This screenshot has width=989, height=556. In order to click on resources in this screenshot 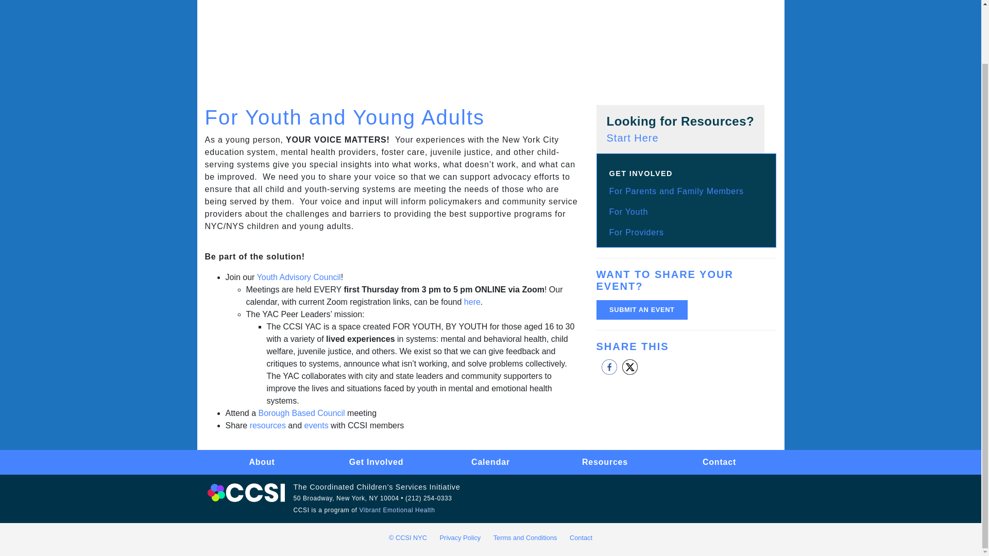, I will do `click(268, 425)`.